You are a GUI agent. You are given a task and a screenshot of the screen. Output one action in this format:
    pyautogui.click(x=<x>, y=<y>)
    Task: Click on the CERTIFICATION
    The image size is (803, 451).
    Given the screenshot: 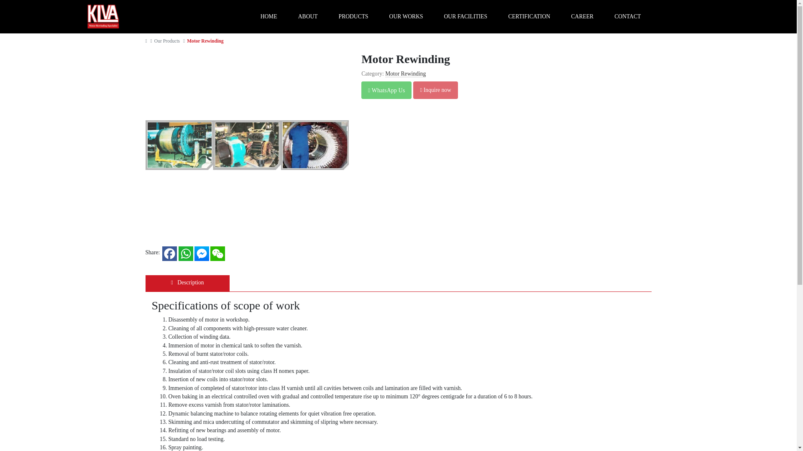 What is the action you would take?
    pyautogui.click(x=529, y=16)
    